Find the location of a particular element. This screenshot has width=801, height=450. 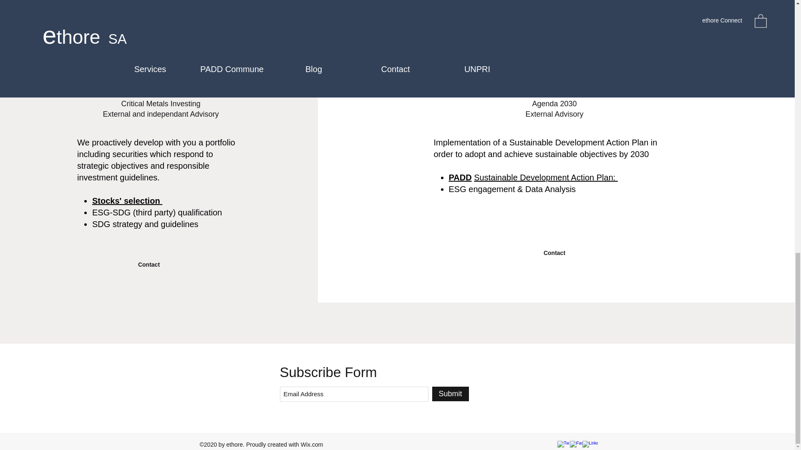

Sustainable Development Action Plan:  is located at coordinates (546, 177).